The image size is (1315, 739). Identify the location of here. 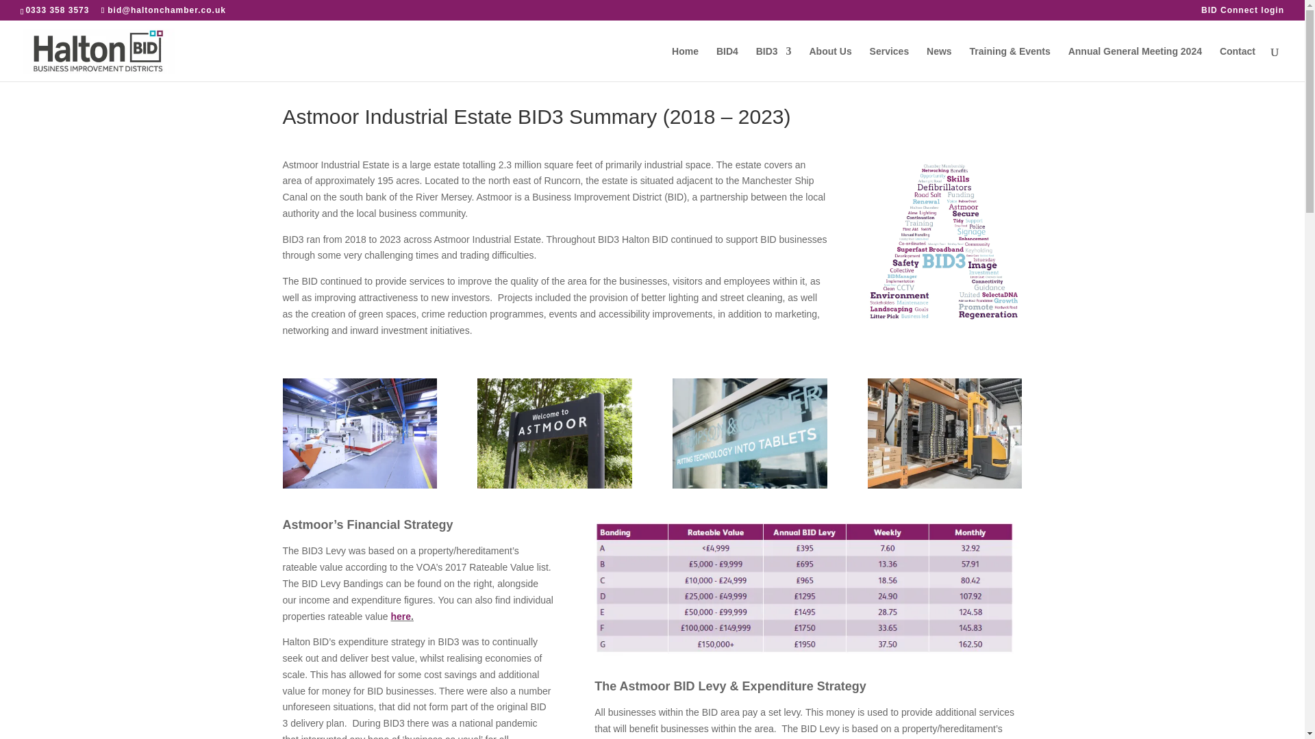
(400, 616).